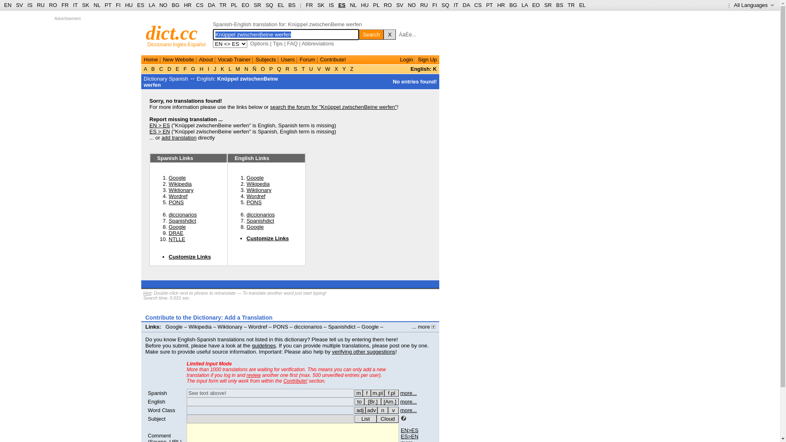 Image resolution: width=786 pixels, height=442 pixels. Describe the element at coordinates (423, 327) in the screenshot. I see `... more` at that location.